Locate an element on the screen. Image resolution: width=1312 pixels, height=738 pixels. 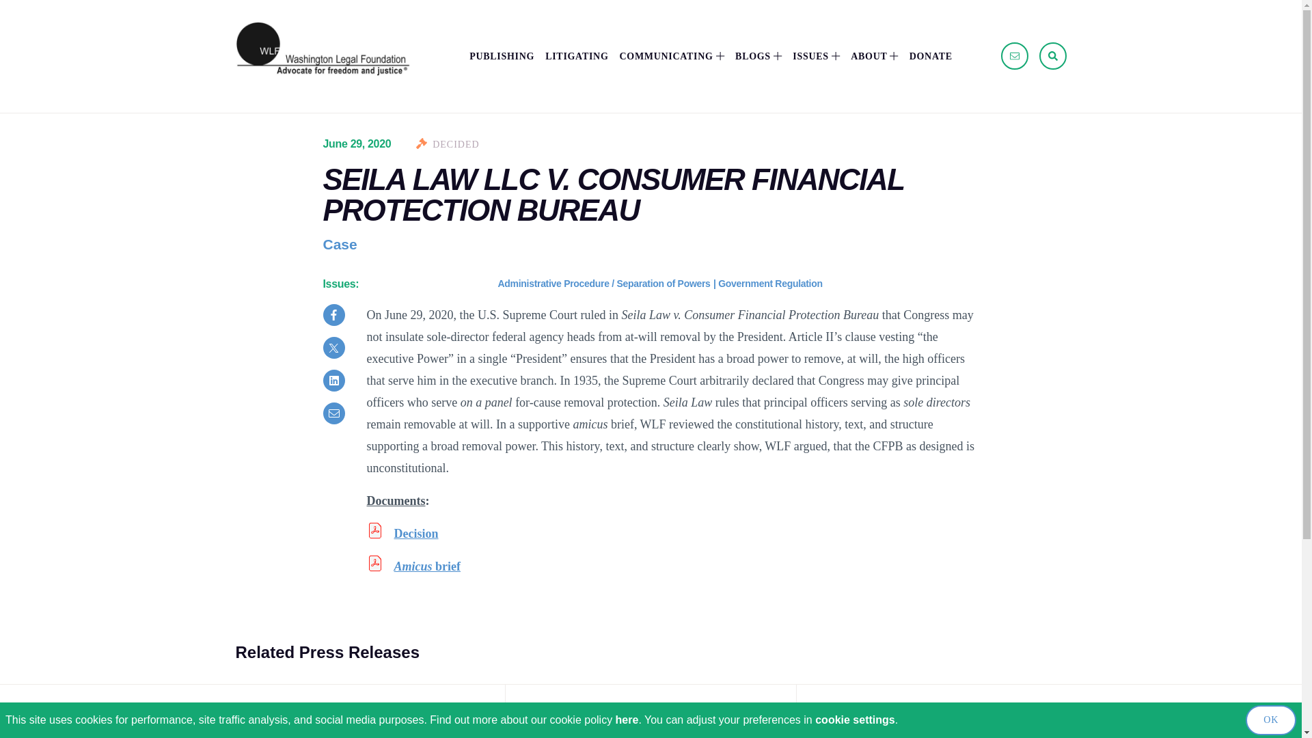
PUBLISHING is located at coordinates (502, 56).